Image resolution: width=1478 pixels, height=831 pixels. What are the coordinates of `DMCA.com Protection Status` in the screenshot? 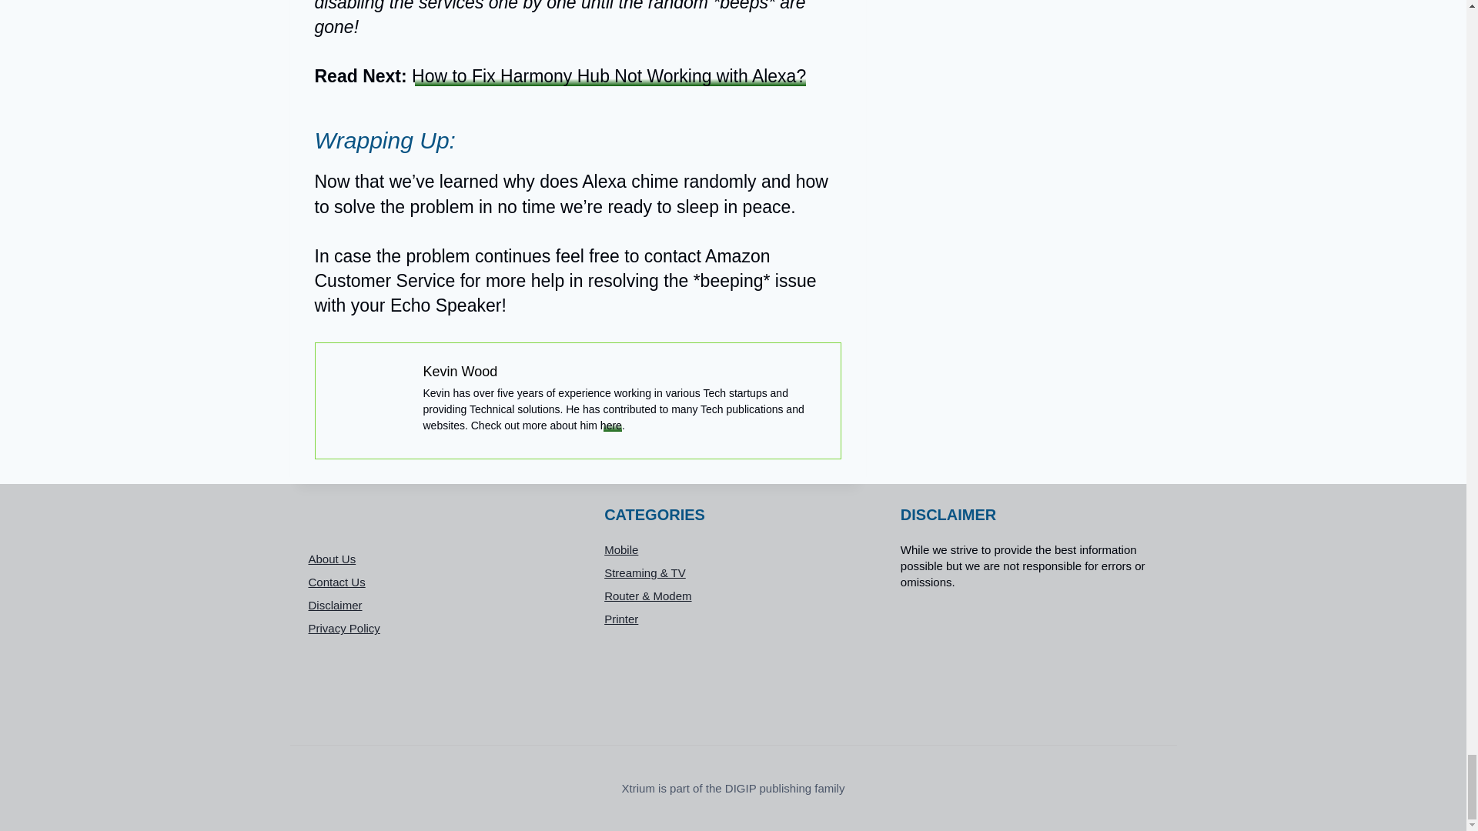 It's located at (1029, 659).